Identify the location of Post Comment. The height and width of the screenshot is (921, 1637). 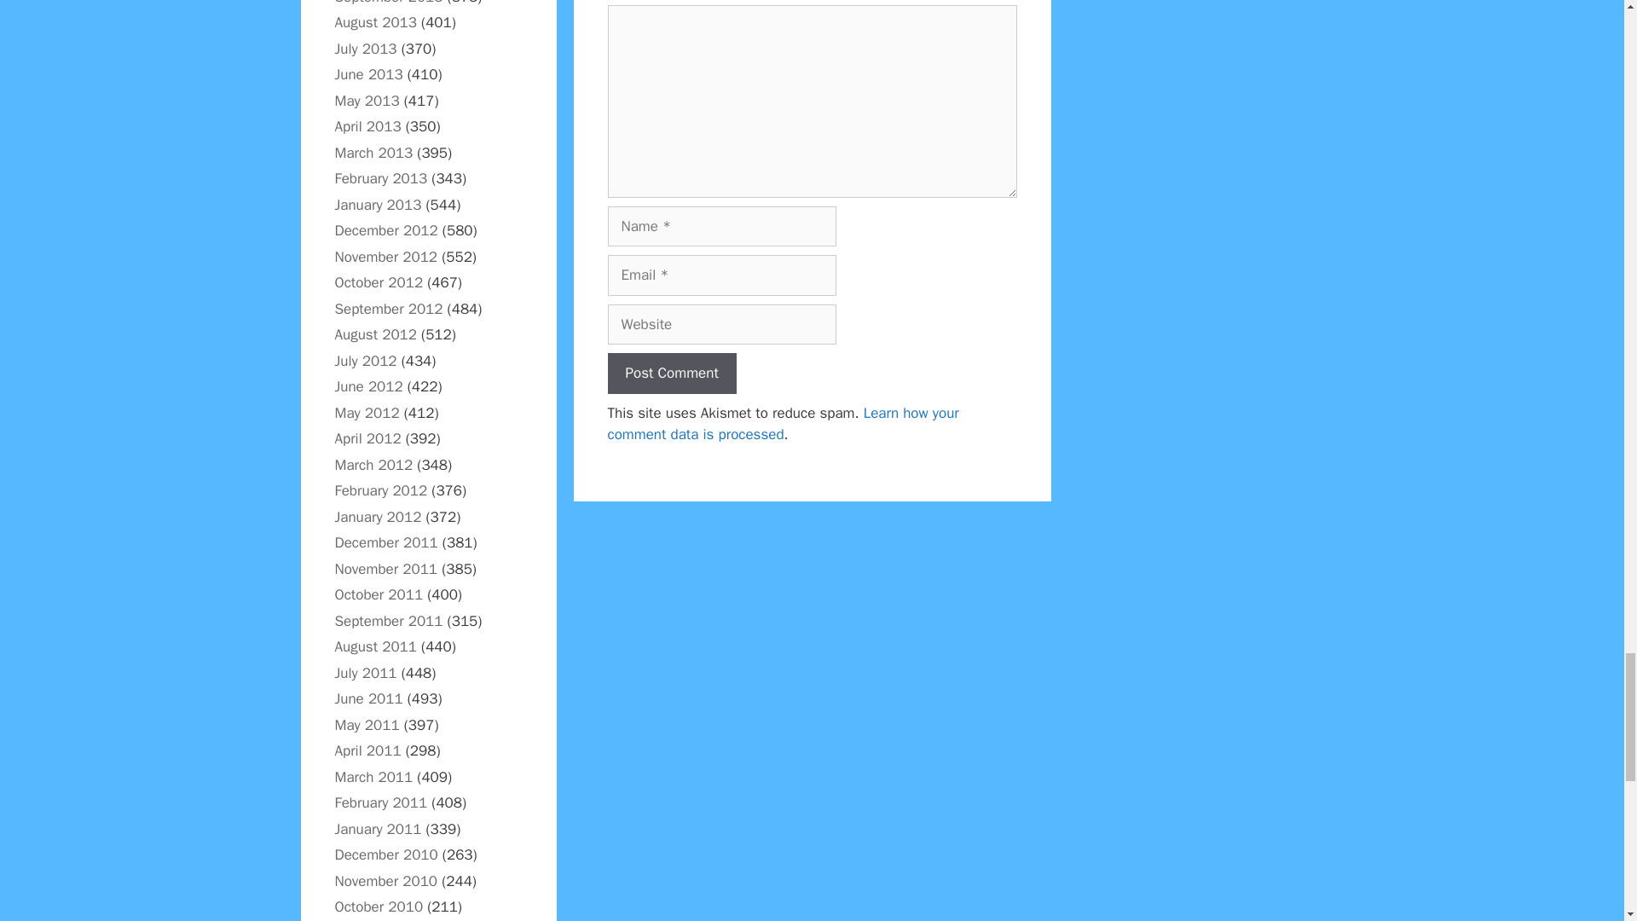
(671, 374).